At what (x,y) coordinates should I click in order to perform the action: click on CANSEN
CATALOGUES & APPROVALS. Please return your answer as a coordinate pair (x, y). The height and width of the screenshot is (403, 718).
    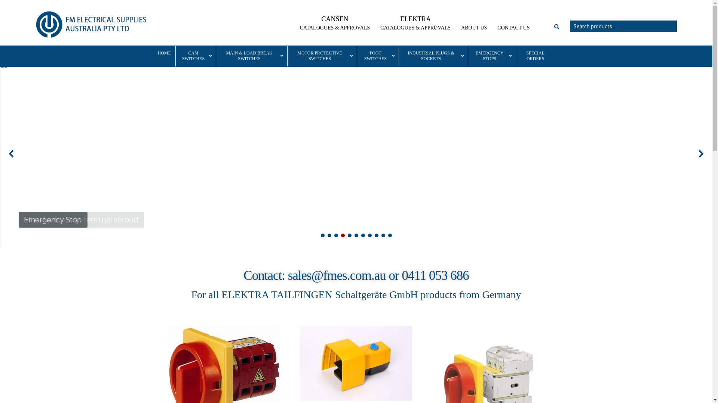
    Looking at the image, I should click on (335, 24).